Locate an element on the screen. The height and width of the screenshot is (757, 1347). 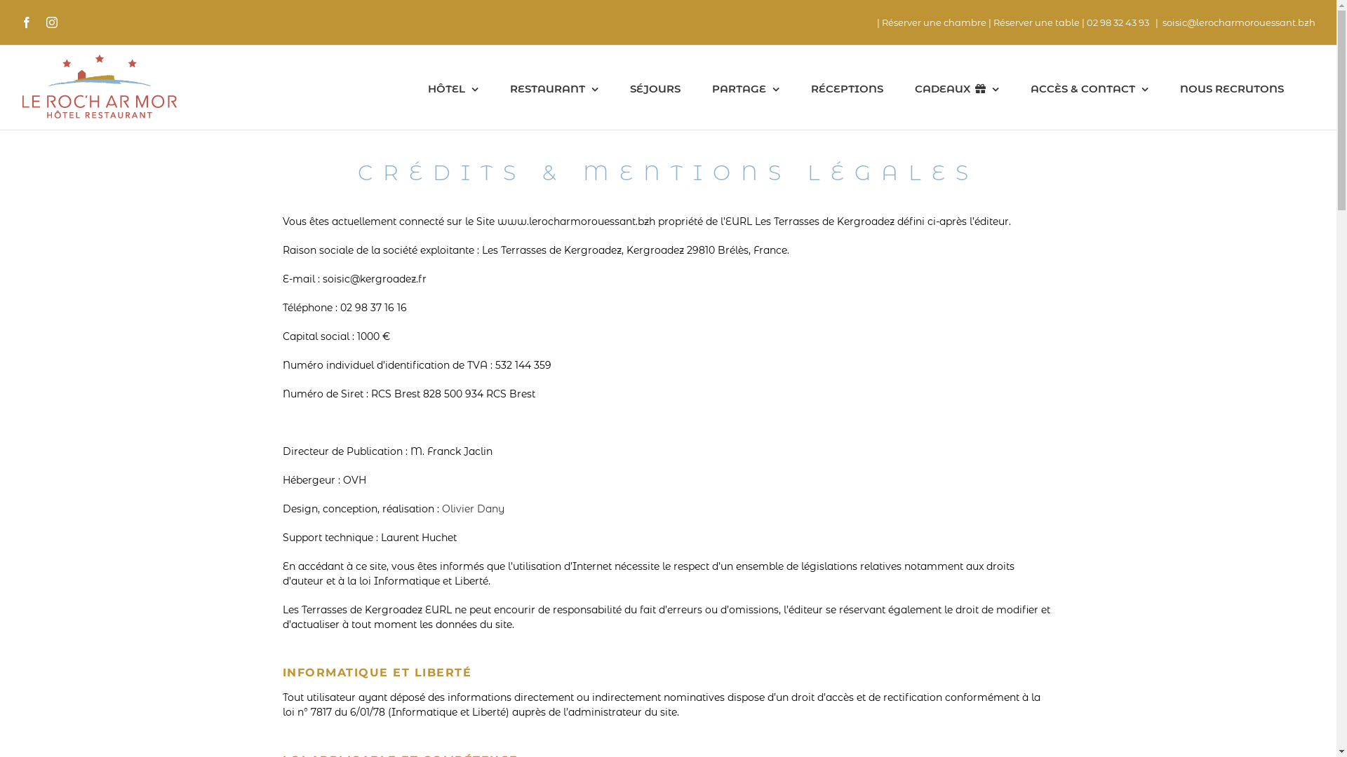
Instagram is located at coordinates (52, 22).